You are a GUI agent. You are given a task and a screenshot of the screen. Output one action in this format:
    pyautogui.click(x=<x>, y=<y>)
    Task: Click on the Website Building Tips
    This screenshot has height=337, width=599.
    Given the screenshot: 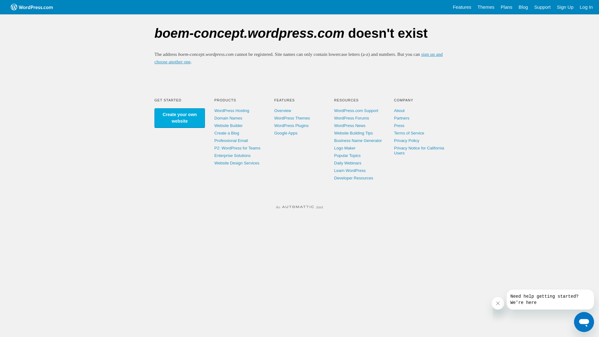 What is the action you would take?
    pyautogui.click(x=353, y=133)
    